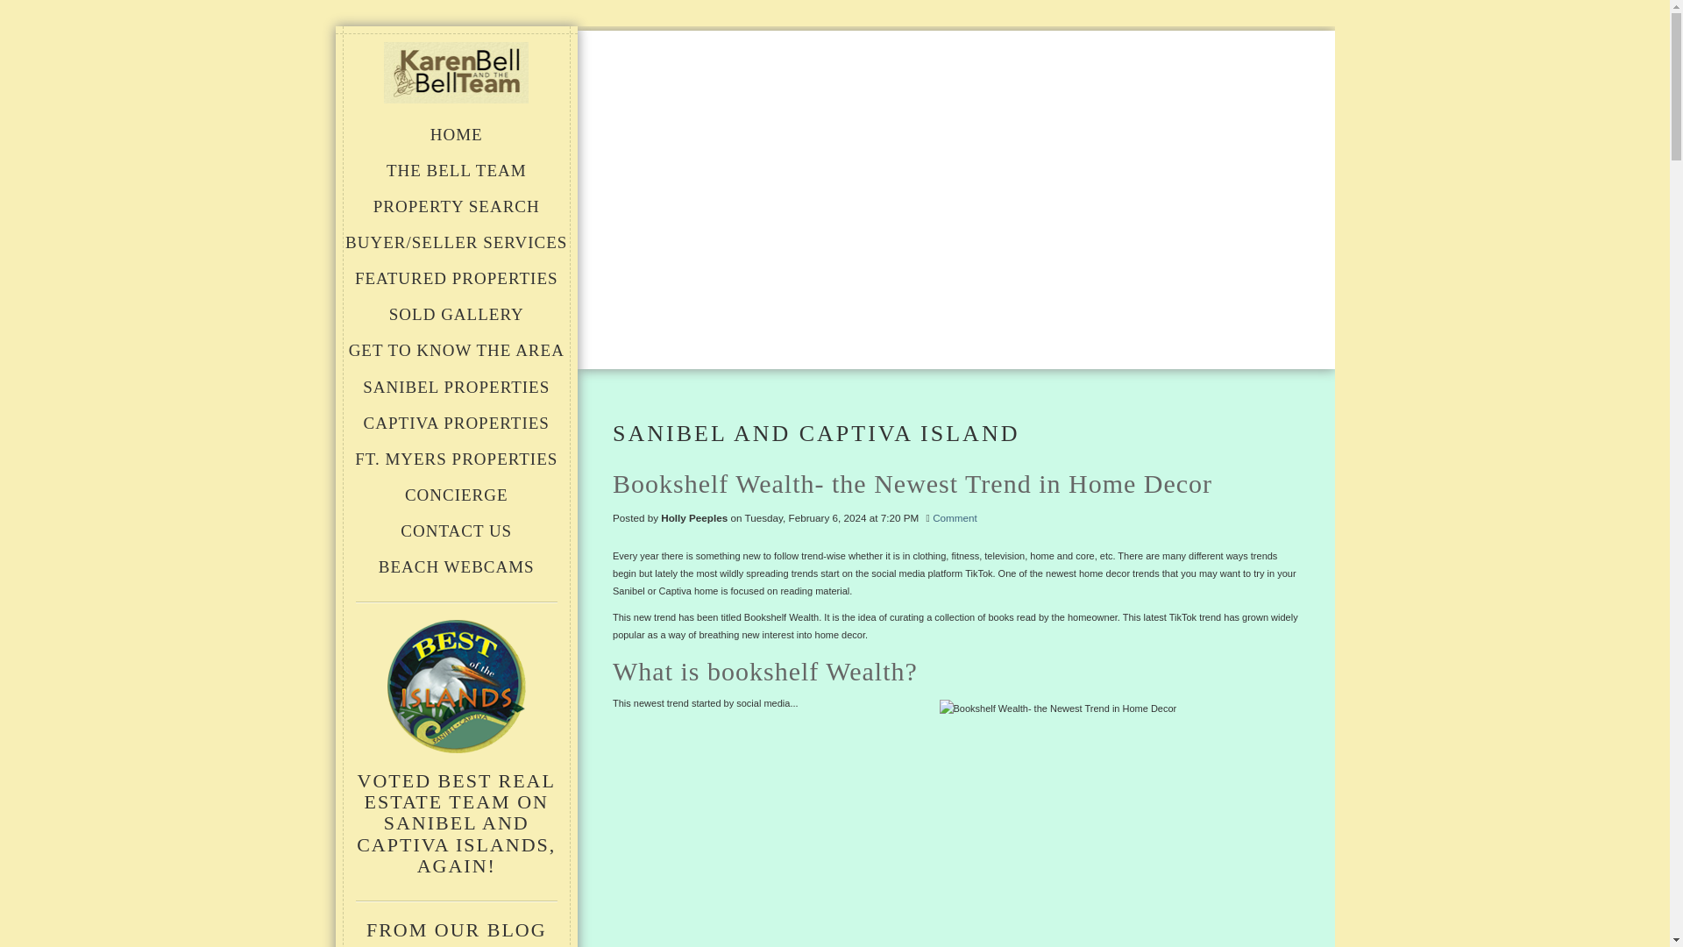 Image resolution: width=1683 pixels, height=947 pixels. Describe the element at coordinates (456, 422) in the screenshot. I see `CAPTIVA PROPERTIES` at that location.